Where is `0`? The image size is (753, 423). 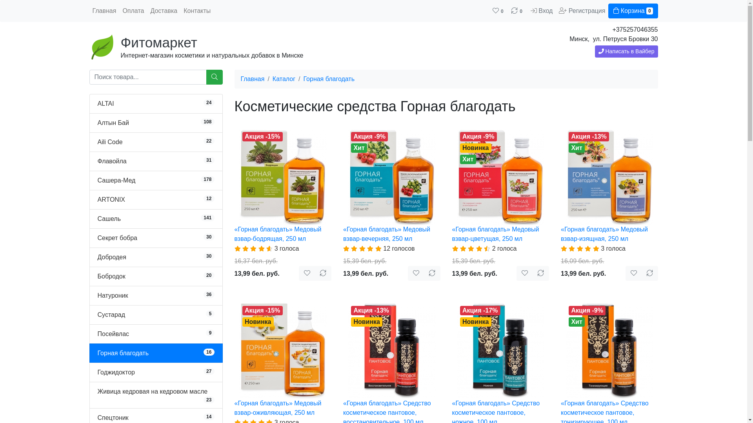 0 is located at coordinates (518, 11).